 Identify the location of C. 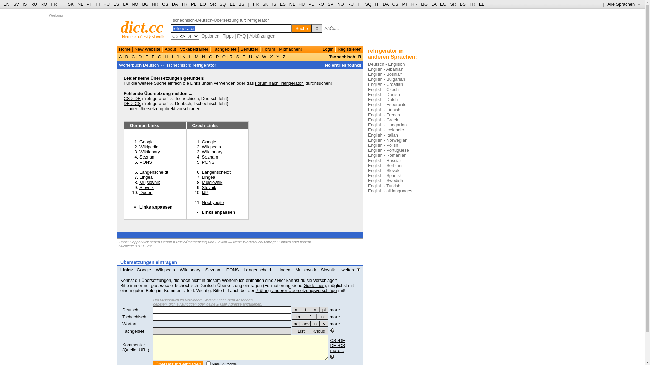
(133, 57).